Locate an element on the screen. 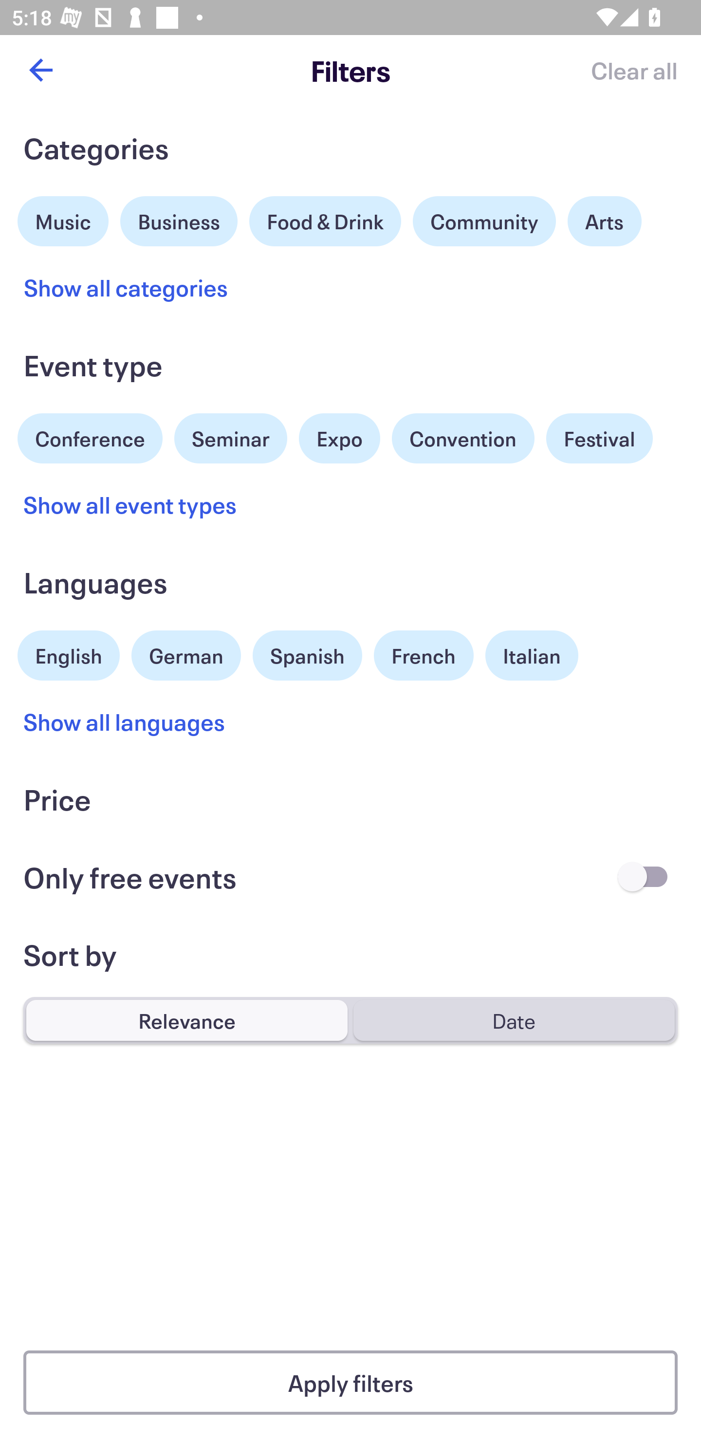 The width and height of the screenshot is (701, 1441). Arts is located at coordinates (605, 221).